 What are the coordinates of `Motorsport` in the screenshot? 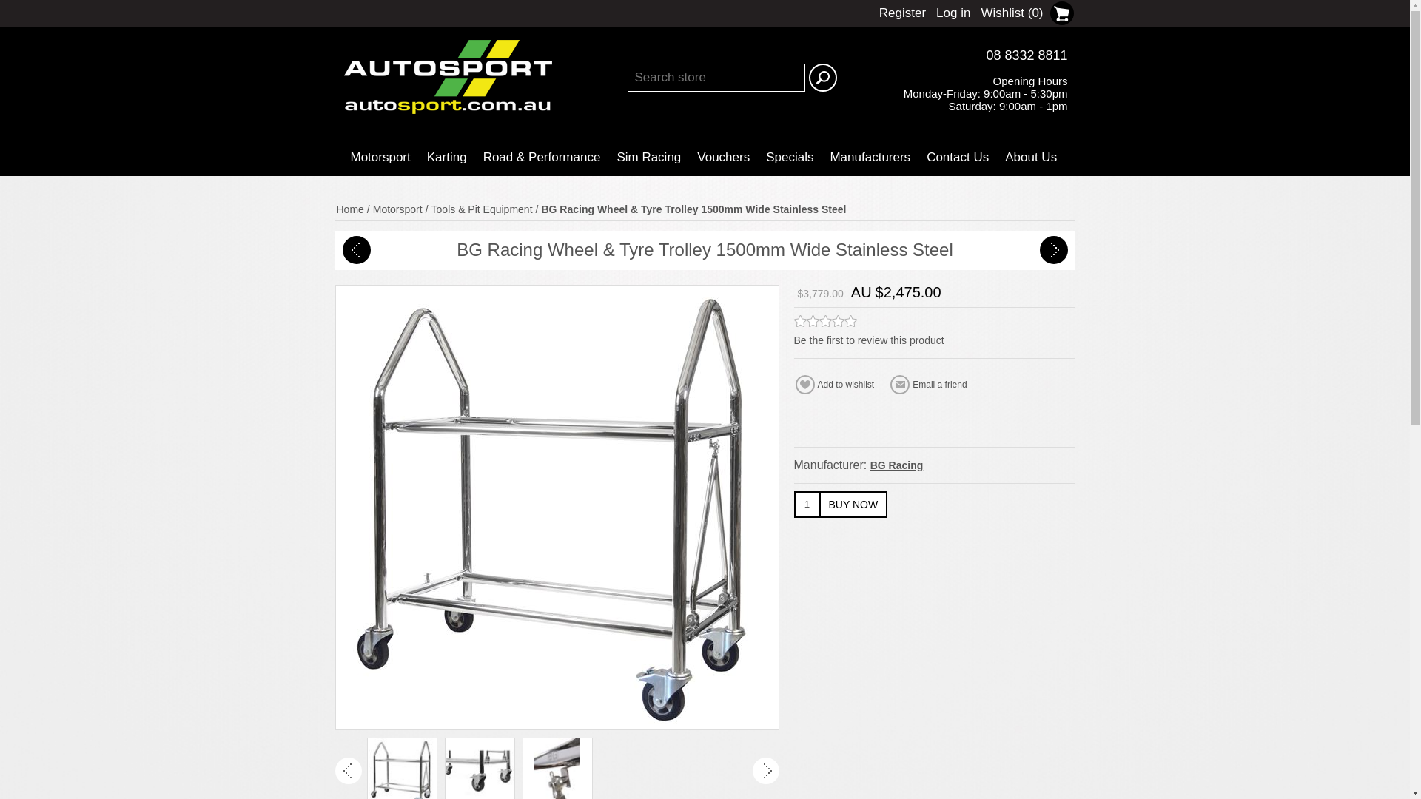 It's located at (380, 157).